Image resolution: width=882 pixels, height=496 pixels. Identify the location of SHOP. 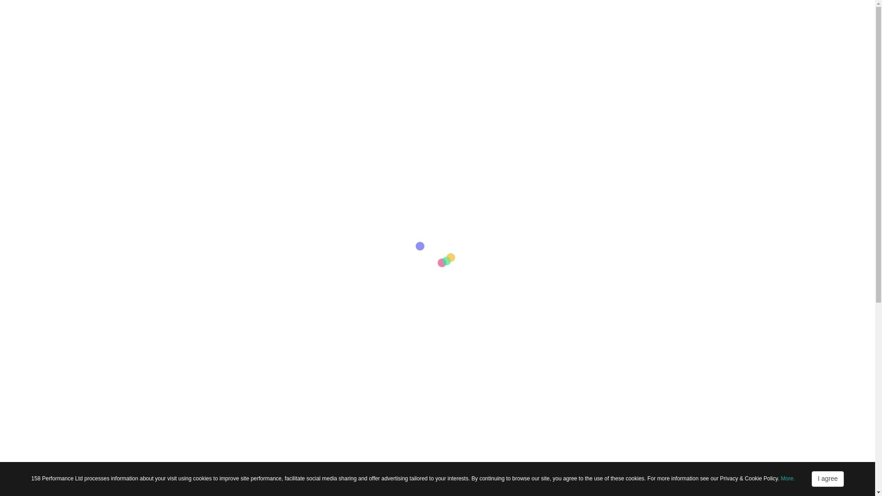
(391, 35).